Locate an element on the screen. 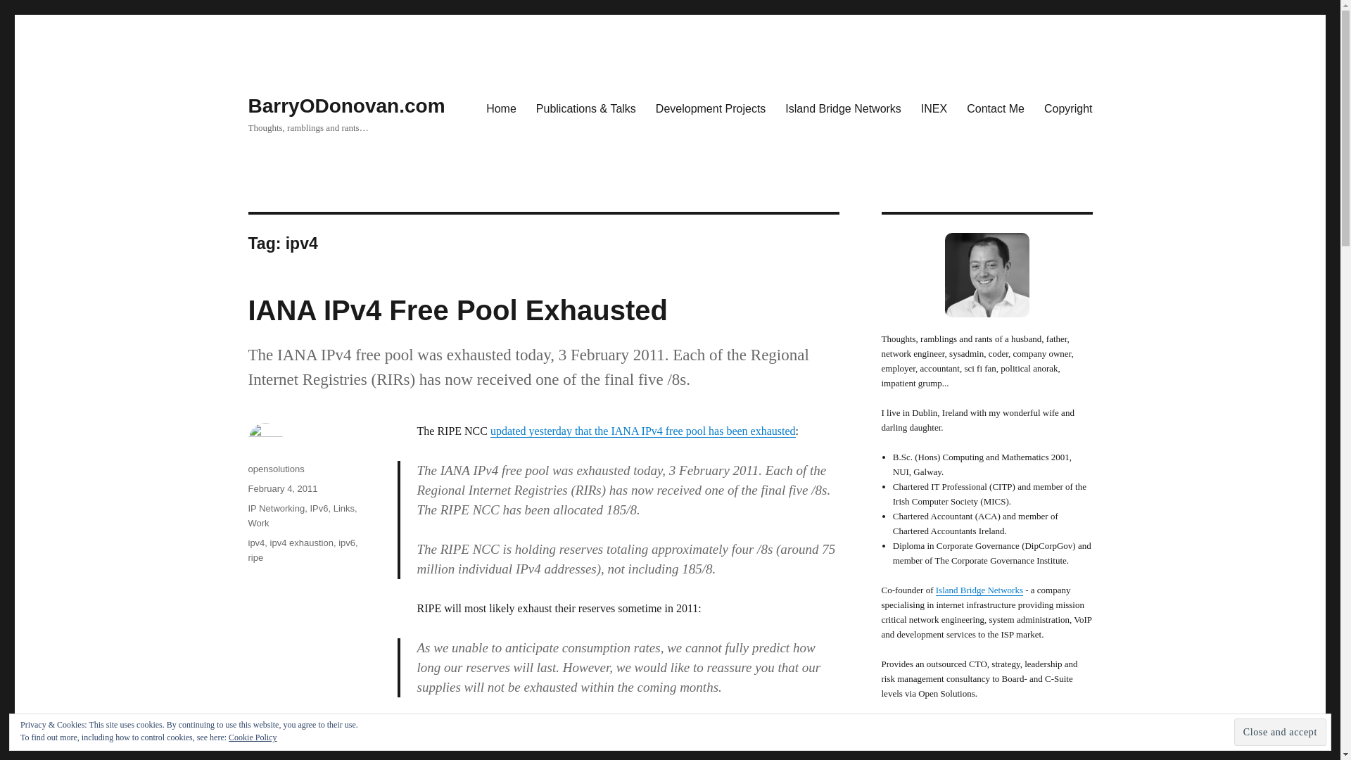 This screenshot has width=1351, height=760. Work is located at coordinates (258, 522).